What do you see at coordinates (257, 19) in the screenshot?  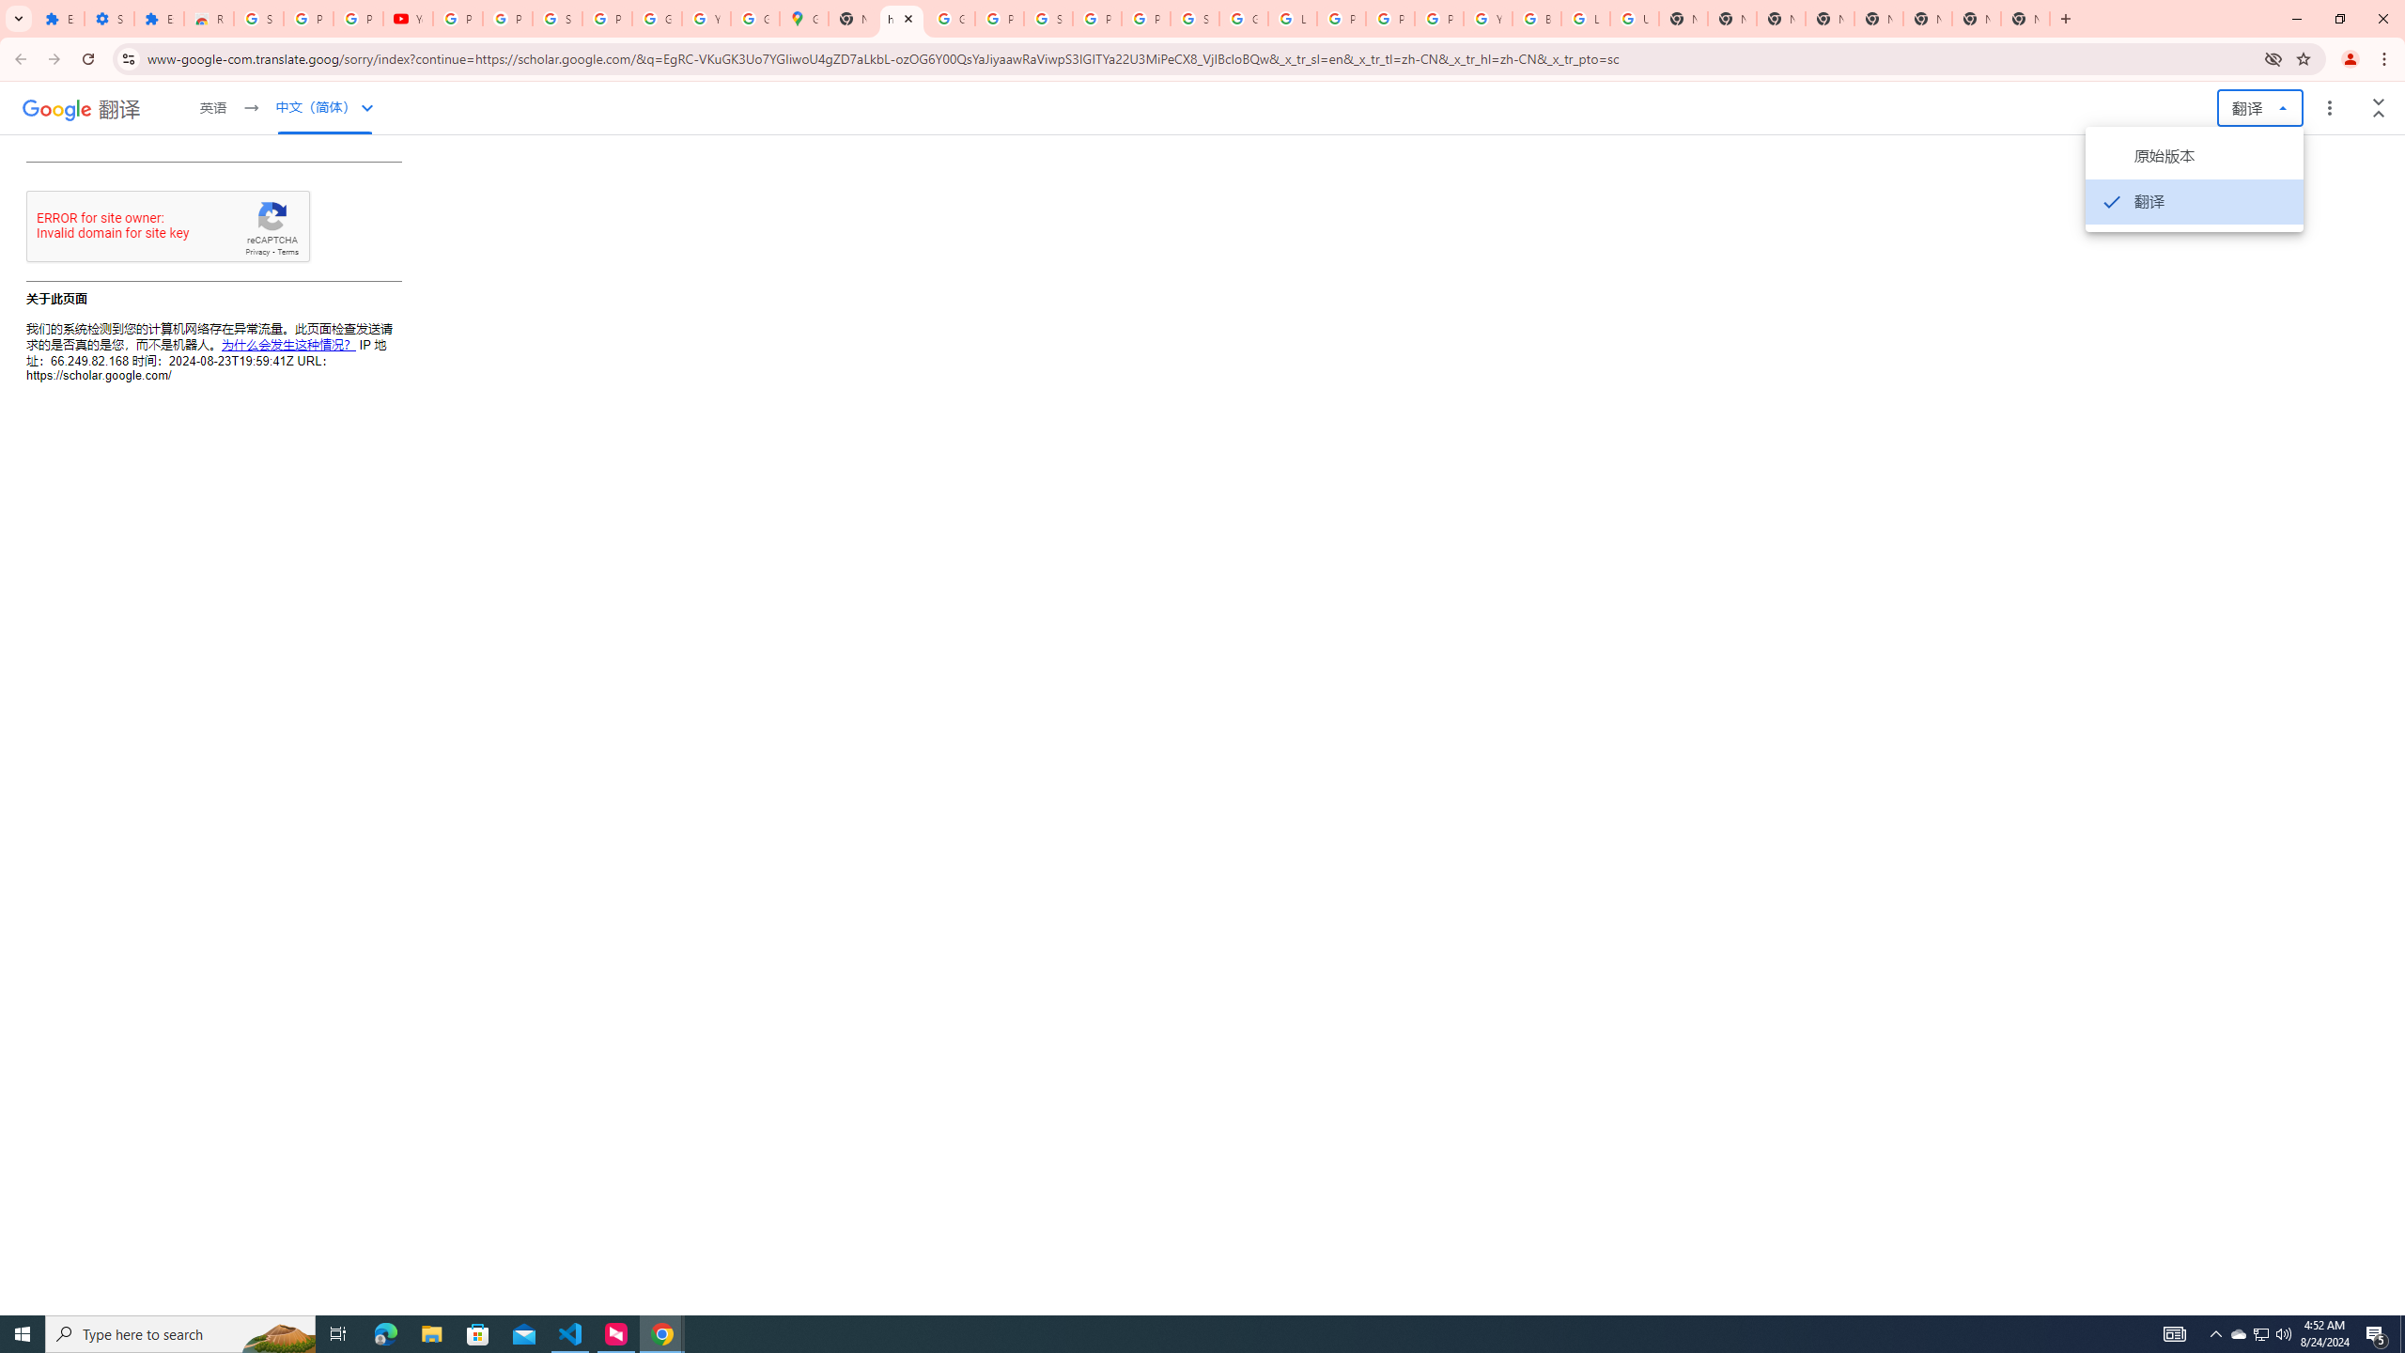 I see `Sign in - Google Accounts` at bounding box center [257, 19].